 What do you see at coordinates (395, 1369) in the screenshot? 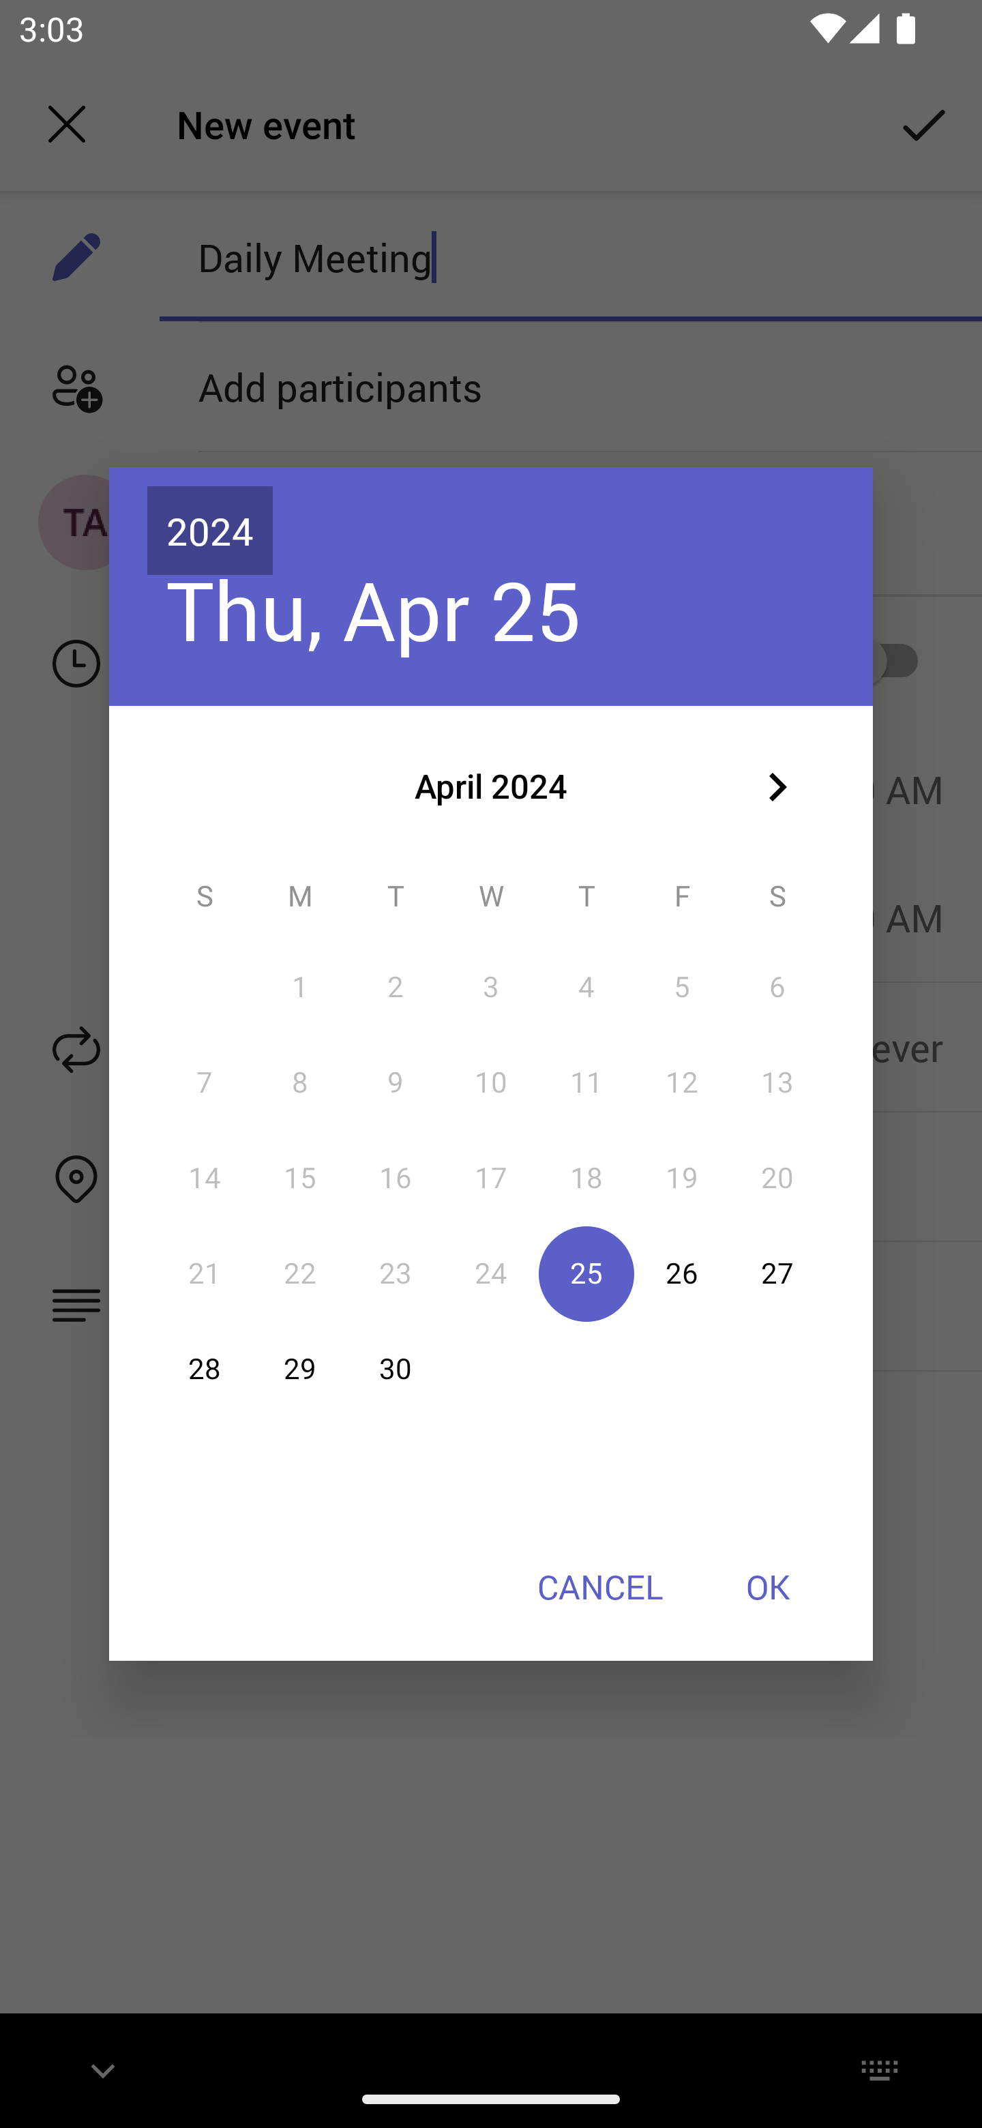
I see `30 30 April 2024` at bounding box center [395, 1369].